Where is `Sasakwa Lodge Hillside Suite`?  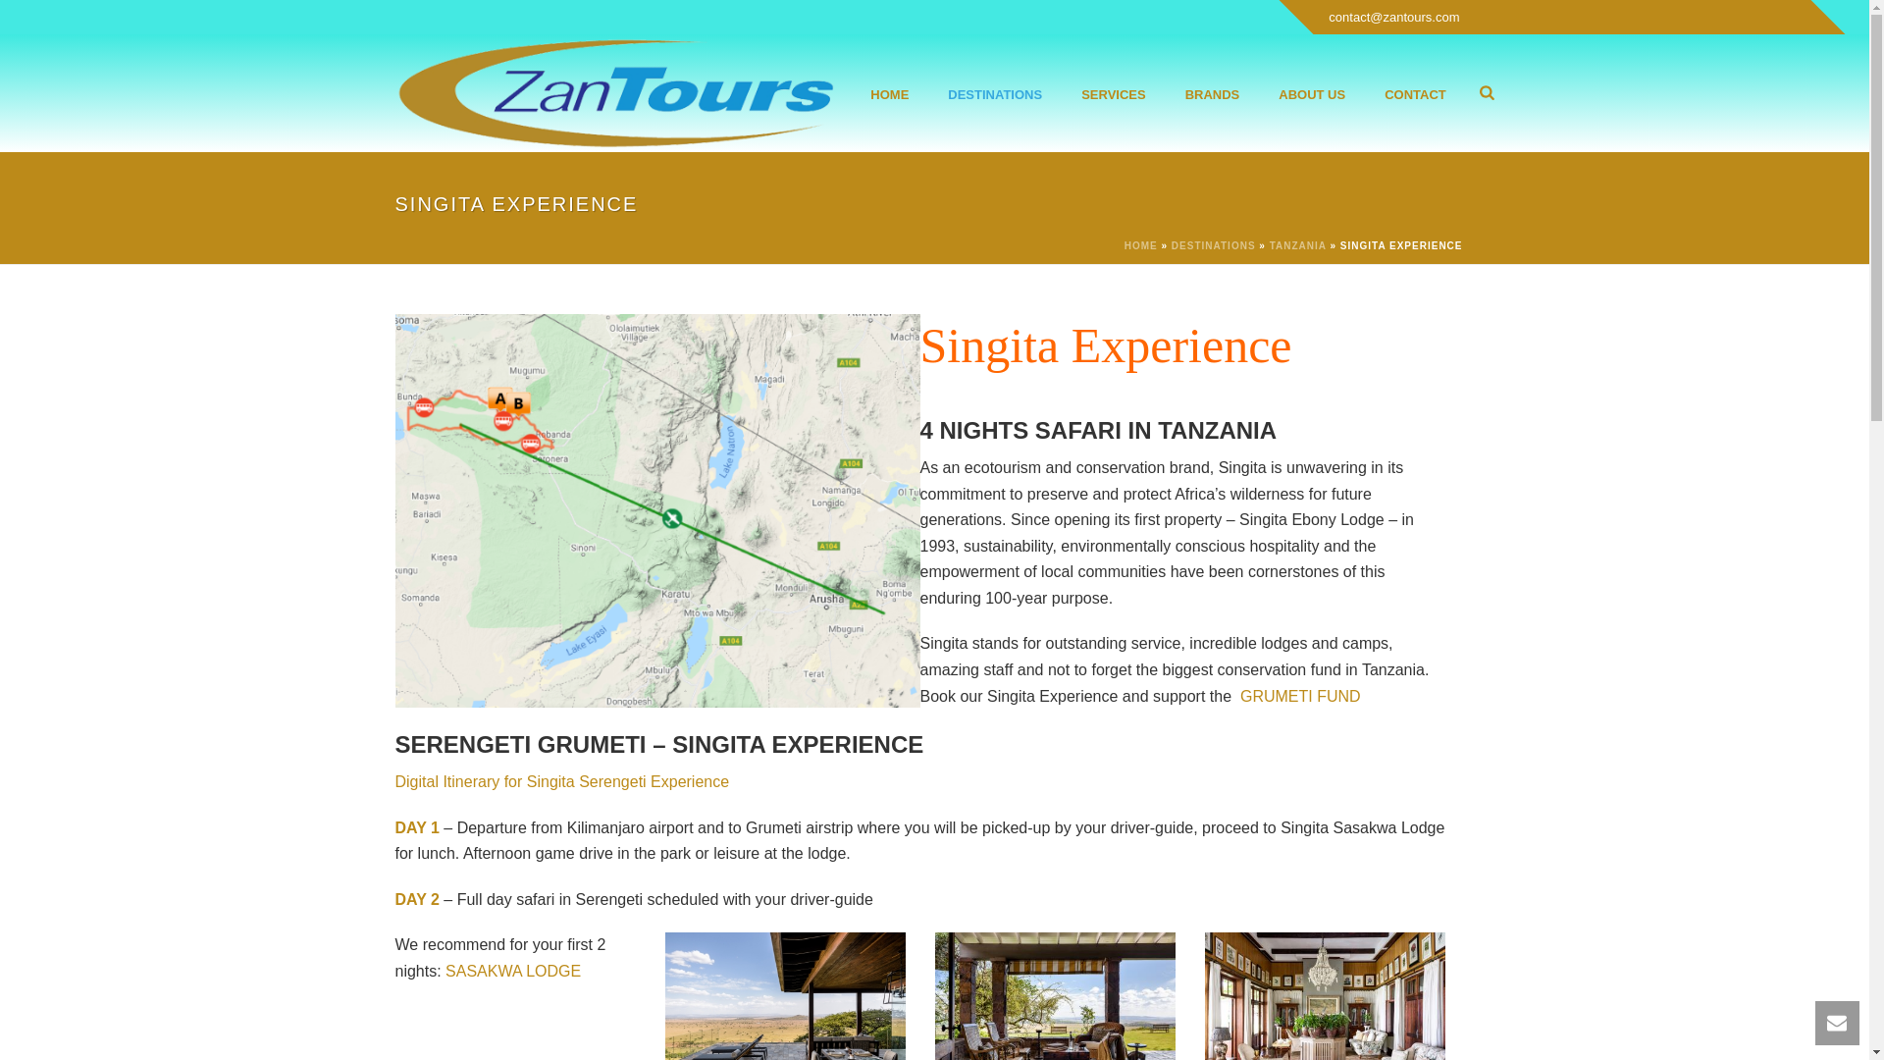
Sasakwa Lodge Hillside Suite is located at coordinates (785, 996).